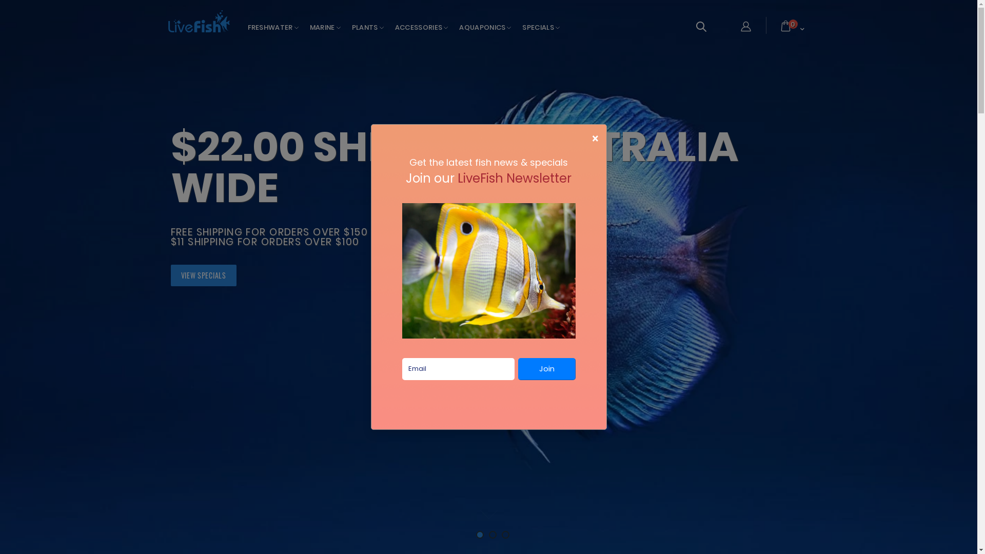 The height and width of the screenshot is (554, 985). I want to click on MARINE, so click(274, 229).